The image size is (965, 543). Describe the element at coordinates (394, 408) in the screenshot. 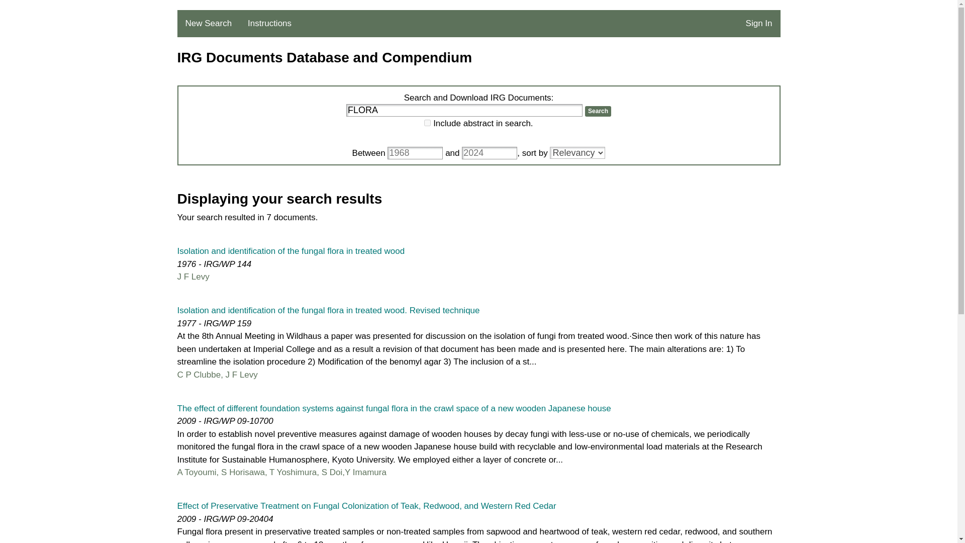

I see `Click for more information about document.` at that location.